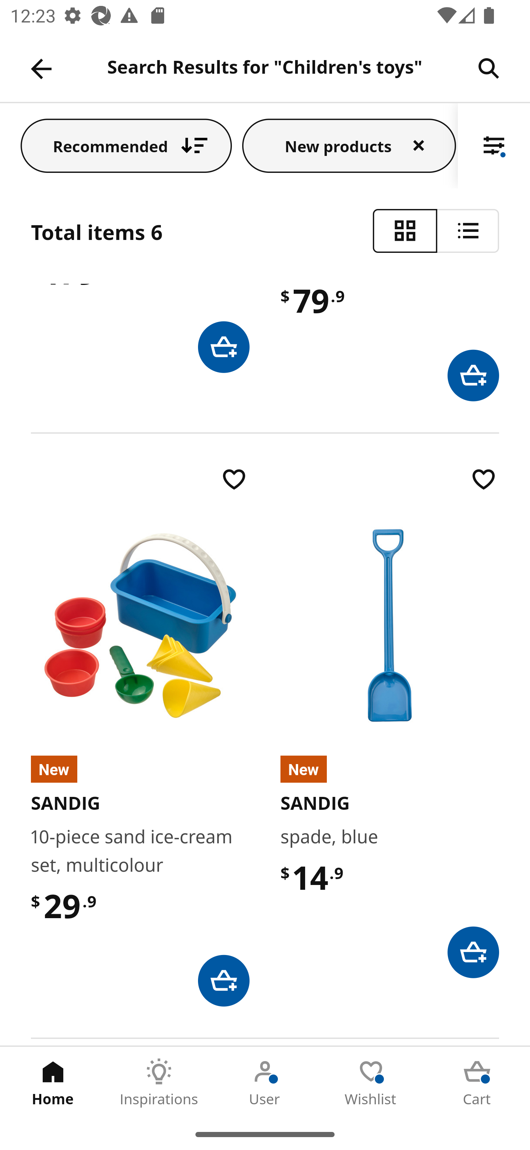 This screenshot has height=1150, width=530. Describe the element at coordinates (389, 722) in the screenshot. I see `New
​S​A​N​D​I​G​
spade, blue
$
14
.9` at that location.